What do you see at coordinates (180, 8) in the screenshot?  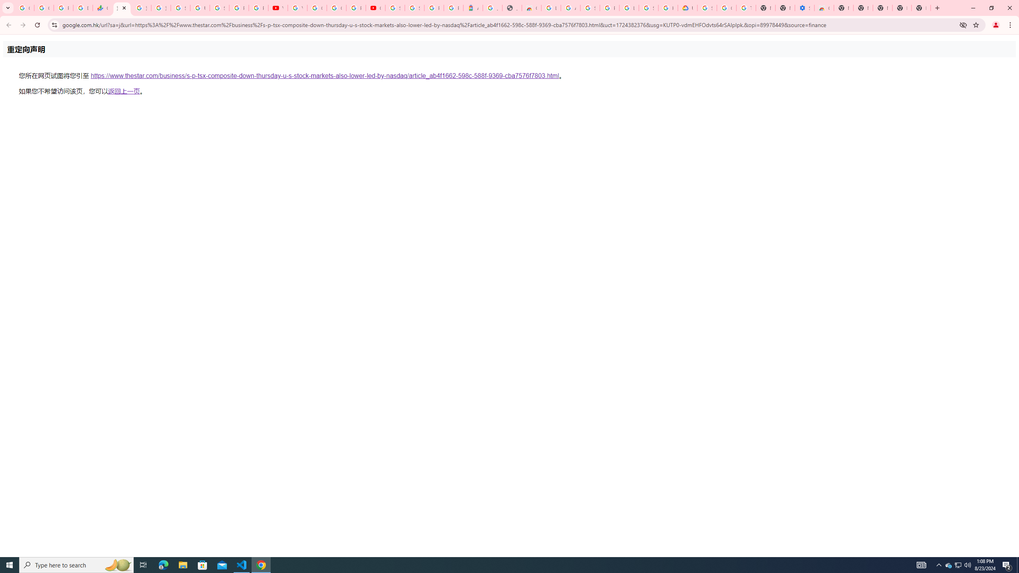 I see `Sign in - Google Accounts` at bounding box center [180, 8].